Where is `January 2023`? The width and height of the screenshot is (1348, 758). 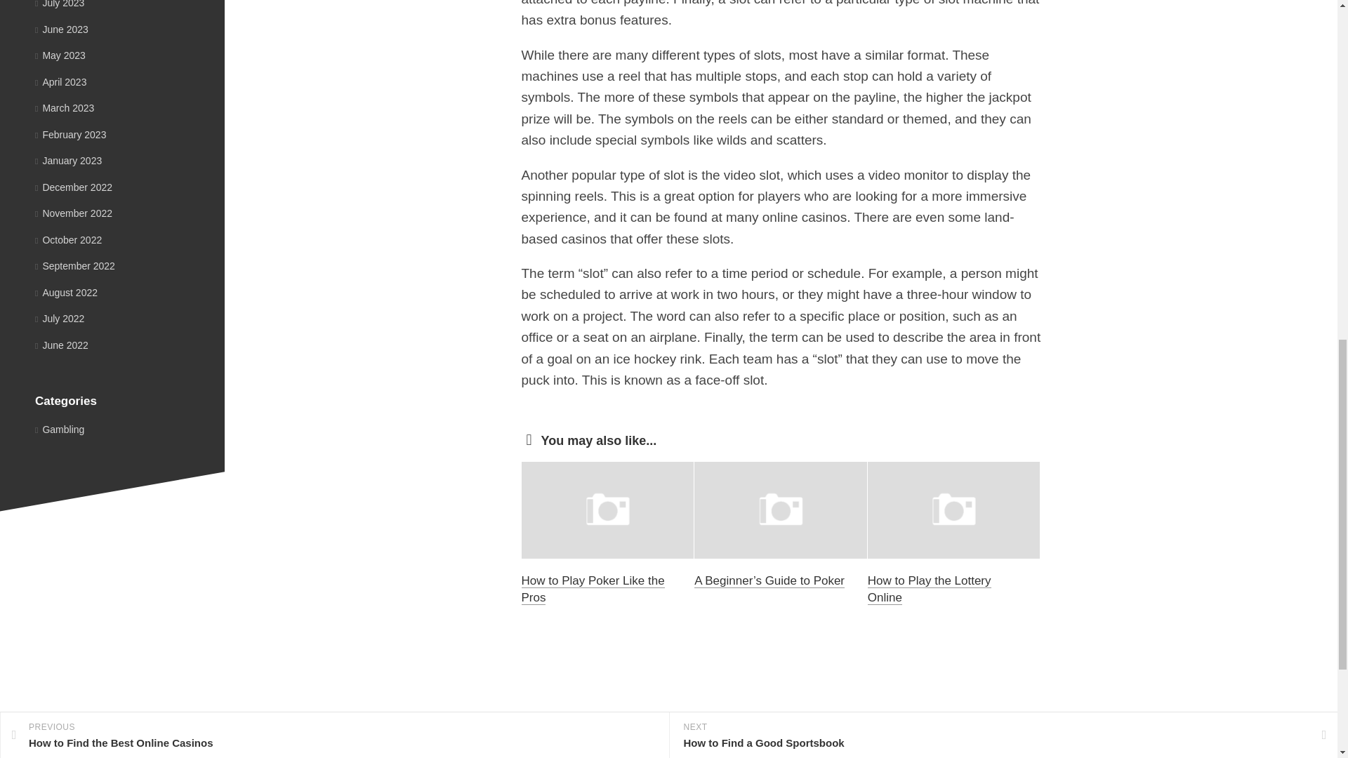 January 2023 is located at coordinates (68, 160).